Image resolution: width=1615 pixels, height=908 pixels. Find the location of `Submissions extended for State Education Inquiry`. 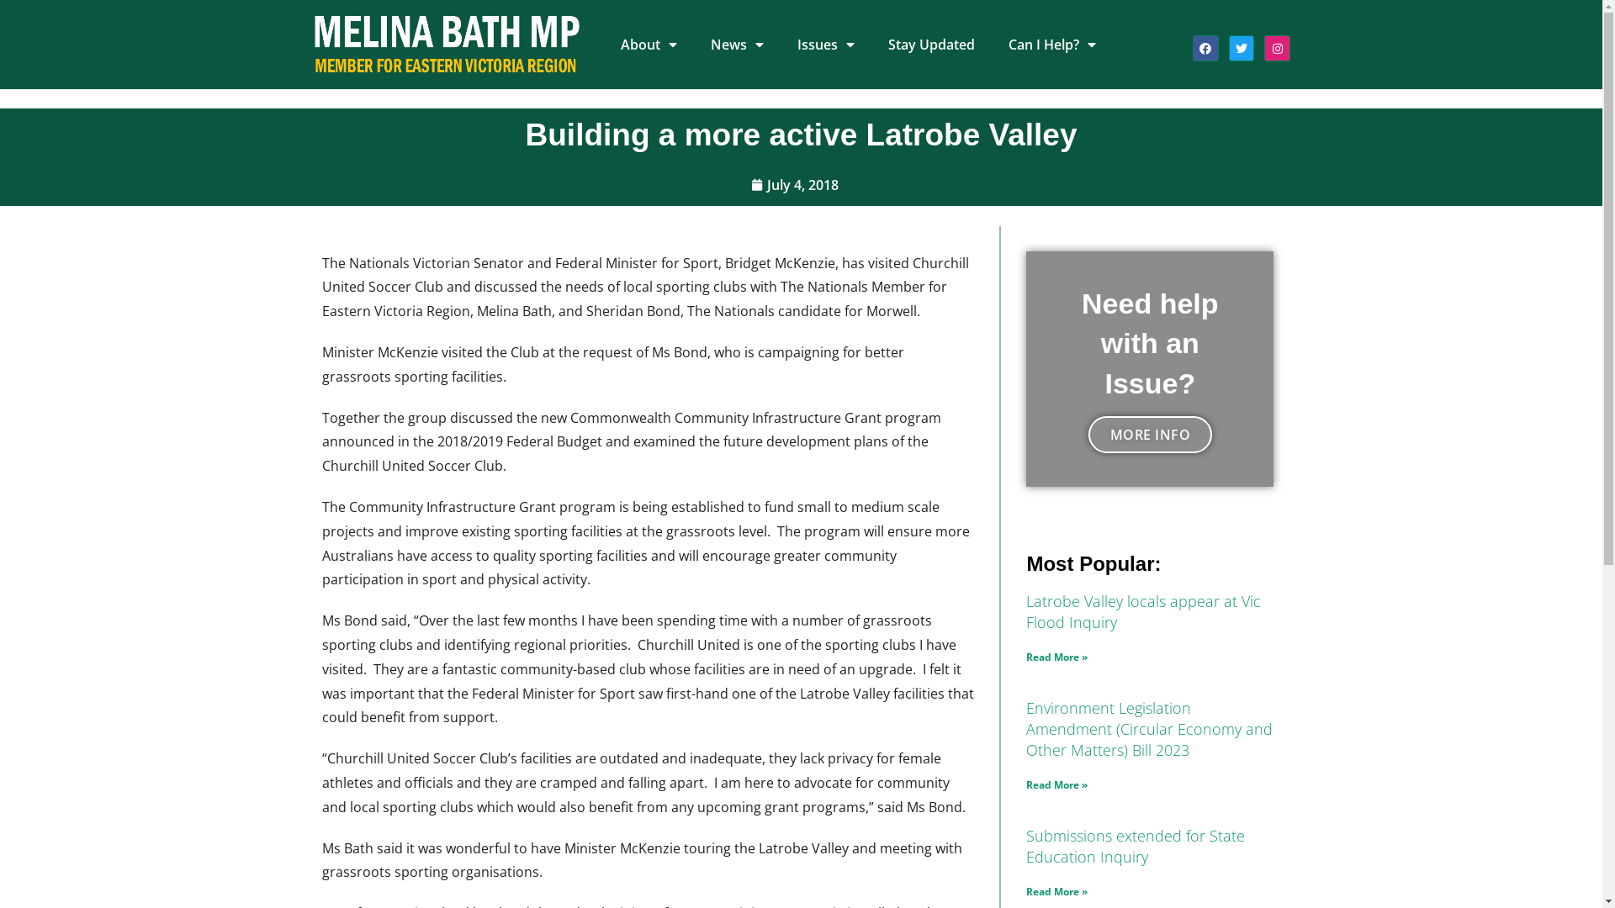

Submissions extended for State Education Inquiry is located at coordinates (1136, 846).